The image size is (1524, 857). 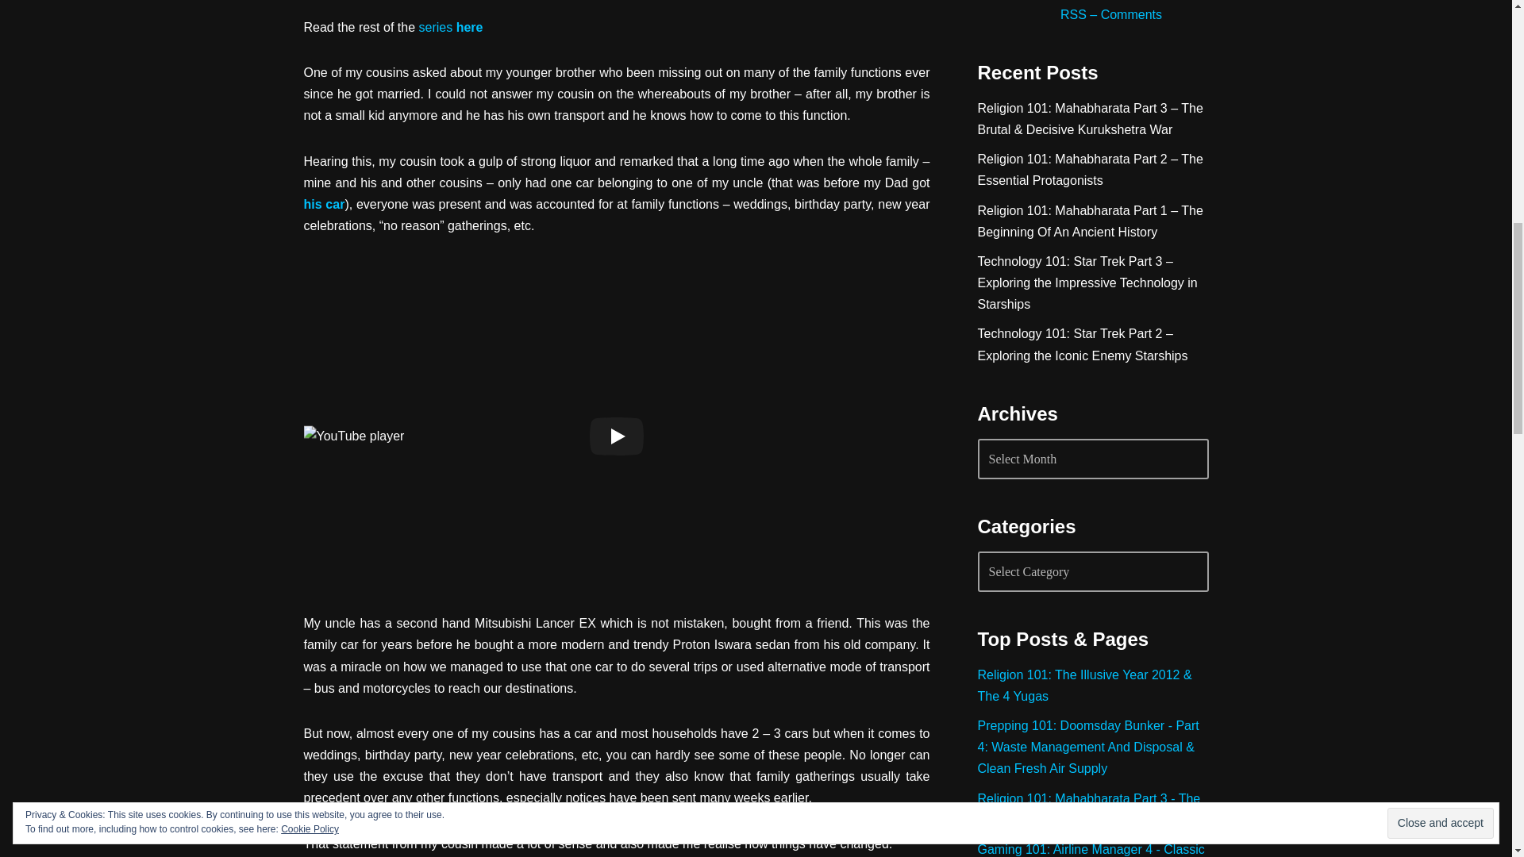 I want to click on Childhood Memories: Part 19 - Driving My Uncle's Gutsy Car 2, so click(x=616, y=436).